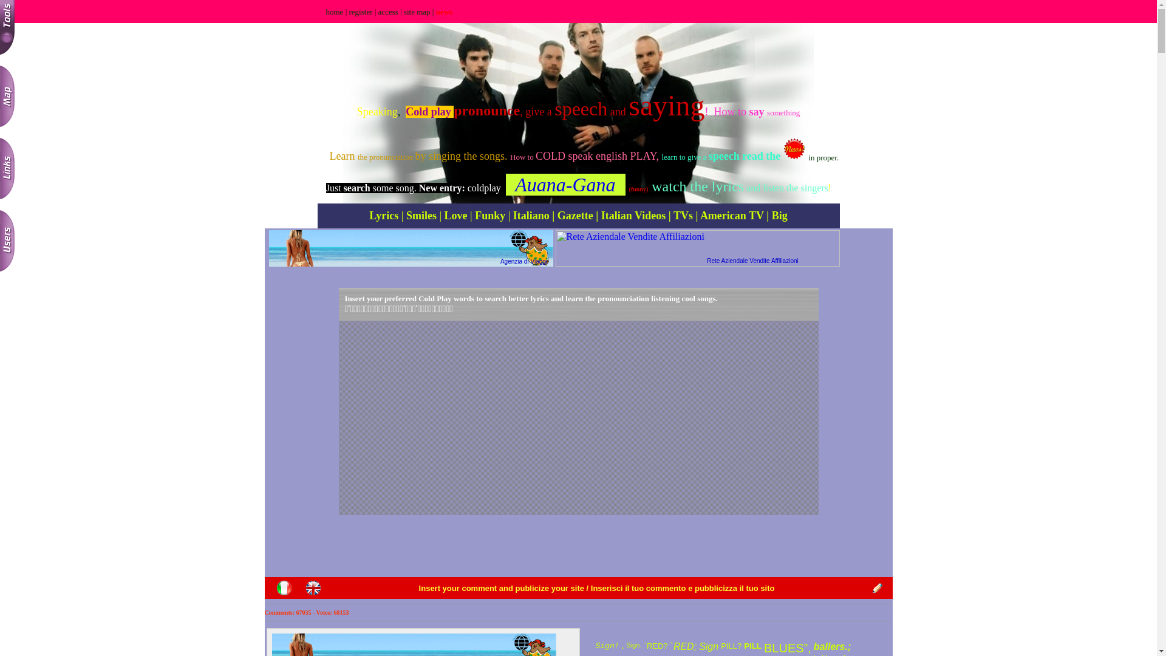 This screenshot has height=656, width=1166. Describe the element at coordinates (634, 644) in the screenshot. I see `Sign.` at that location.